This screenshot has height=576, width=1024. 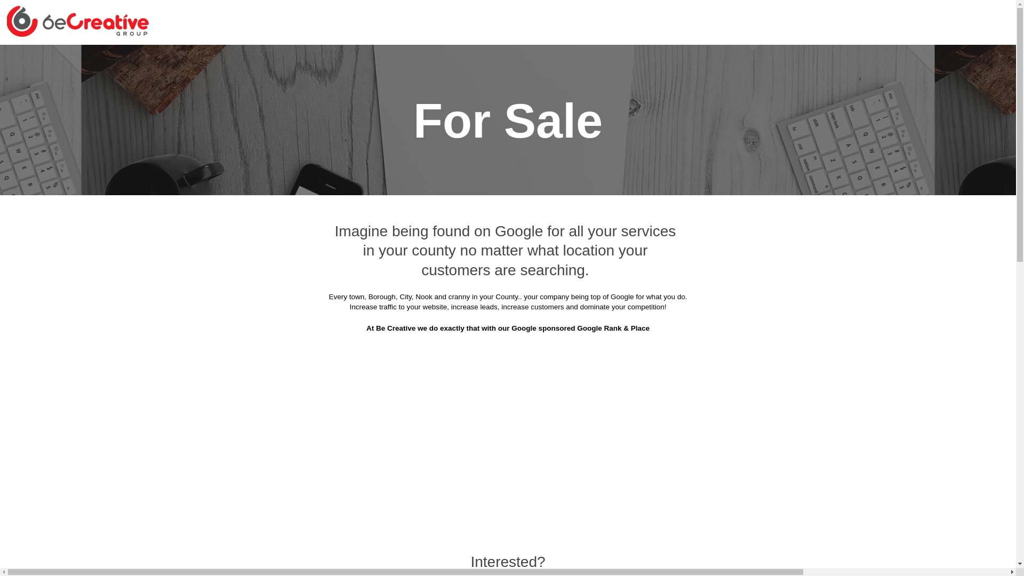 What do you see at coordinates (422, 218) in the screenshot?
I see `Aggregate Suppliers Falmouth Cornwall` at bounding box center [422, 218].